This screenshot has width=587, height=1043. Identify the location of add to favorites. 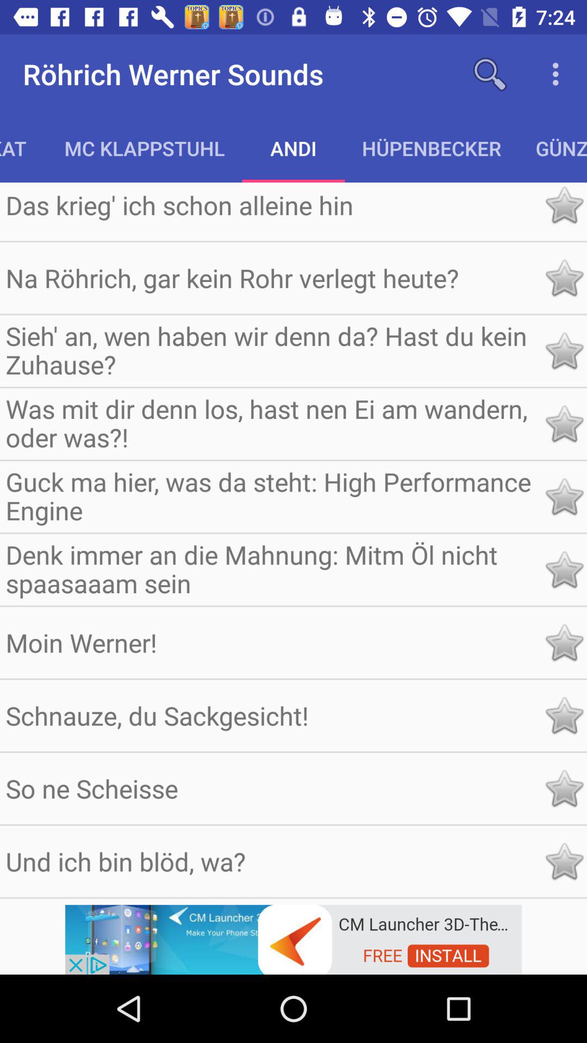
(564, 642).